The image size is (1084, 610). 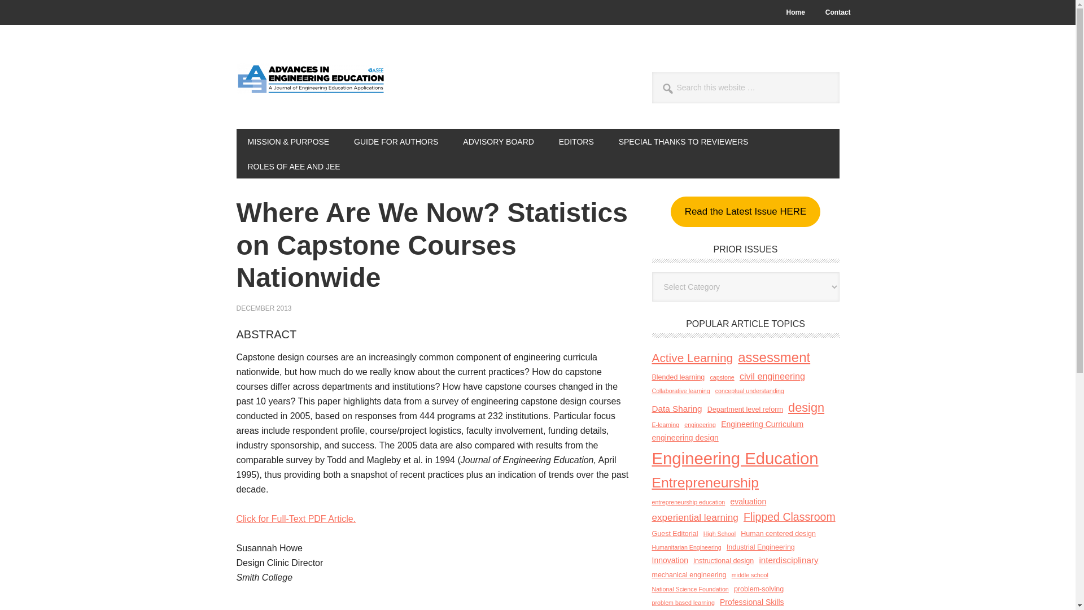 I want to click on Entrepreneurship, so click(x=705, y=482).